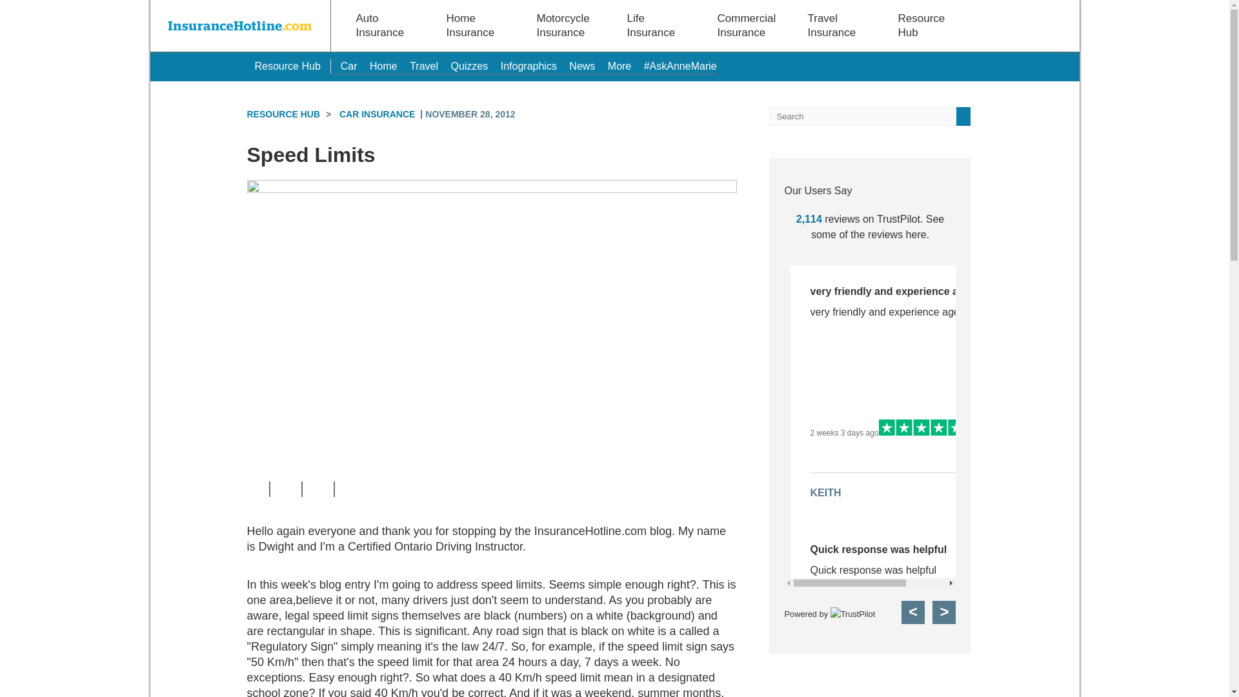  What do you see at coordinates (619, 66) in the screenshot?
I see `More` at bounding box center [619, 66].